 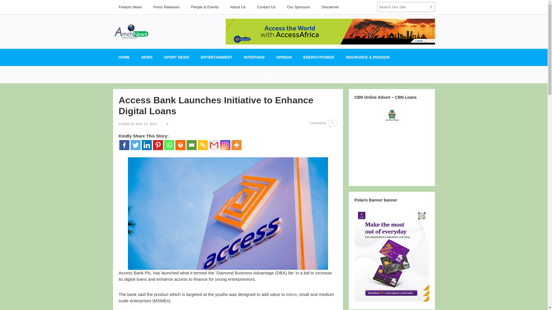 What do you see at coordinates (147, 57) in the screenshot?
I see `NEWS` at bounding box center [147, 57].